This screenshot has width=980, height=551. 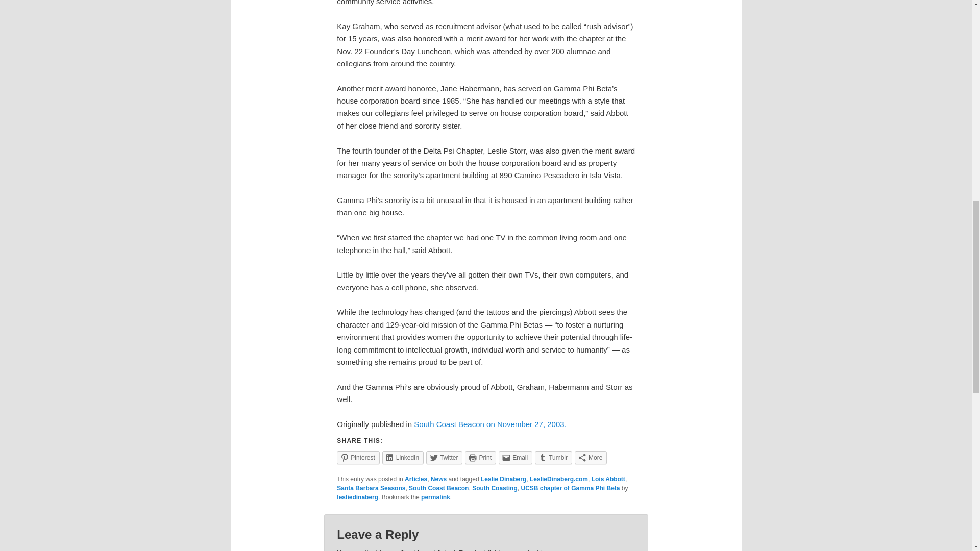 I want to click on Lois Abbott, so click(x=608, y=479).